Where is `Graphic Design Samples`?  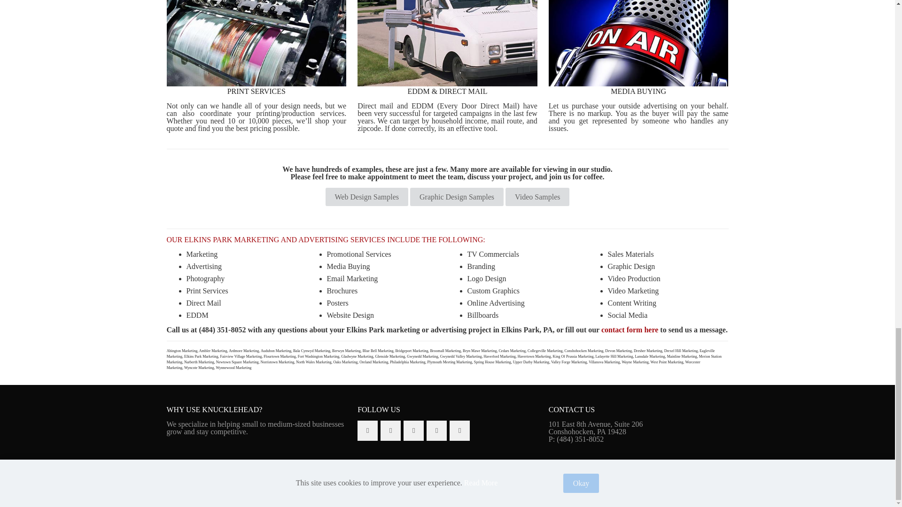
Graphic Design Samples is located at coordinates (457, 196).